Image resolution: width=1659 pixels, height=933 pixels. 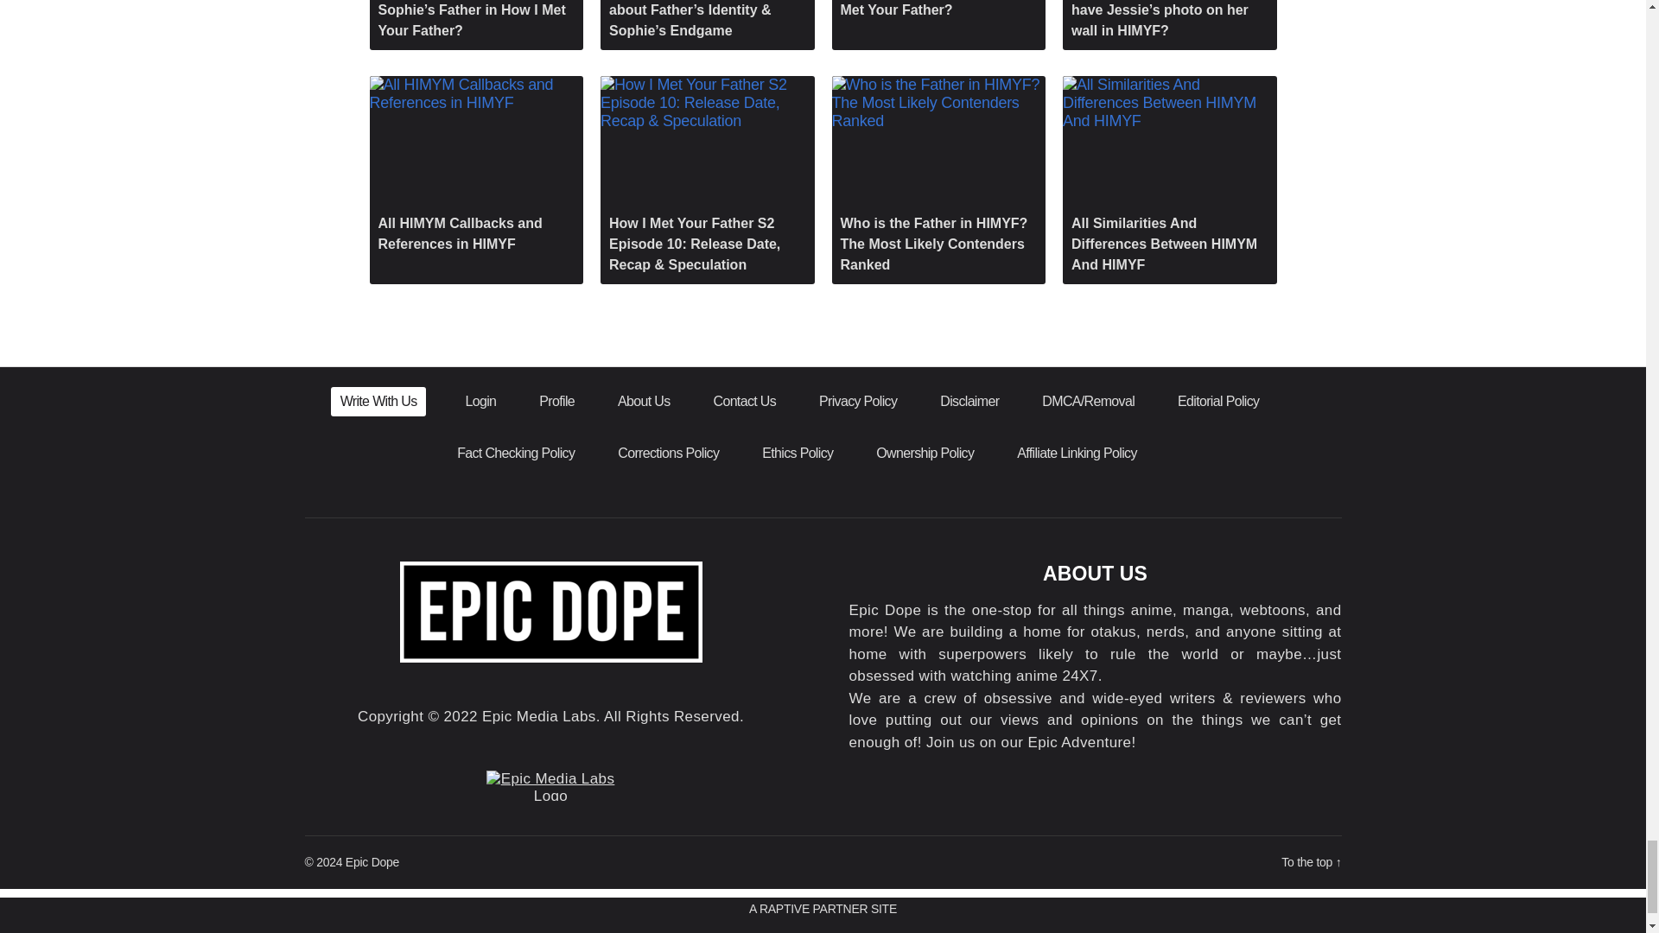 I want to click on All Similarities And Differences Between HIMYM And HIMYF, so click(x=1170, y=180).